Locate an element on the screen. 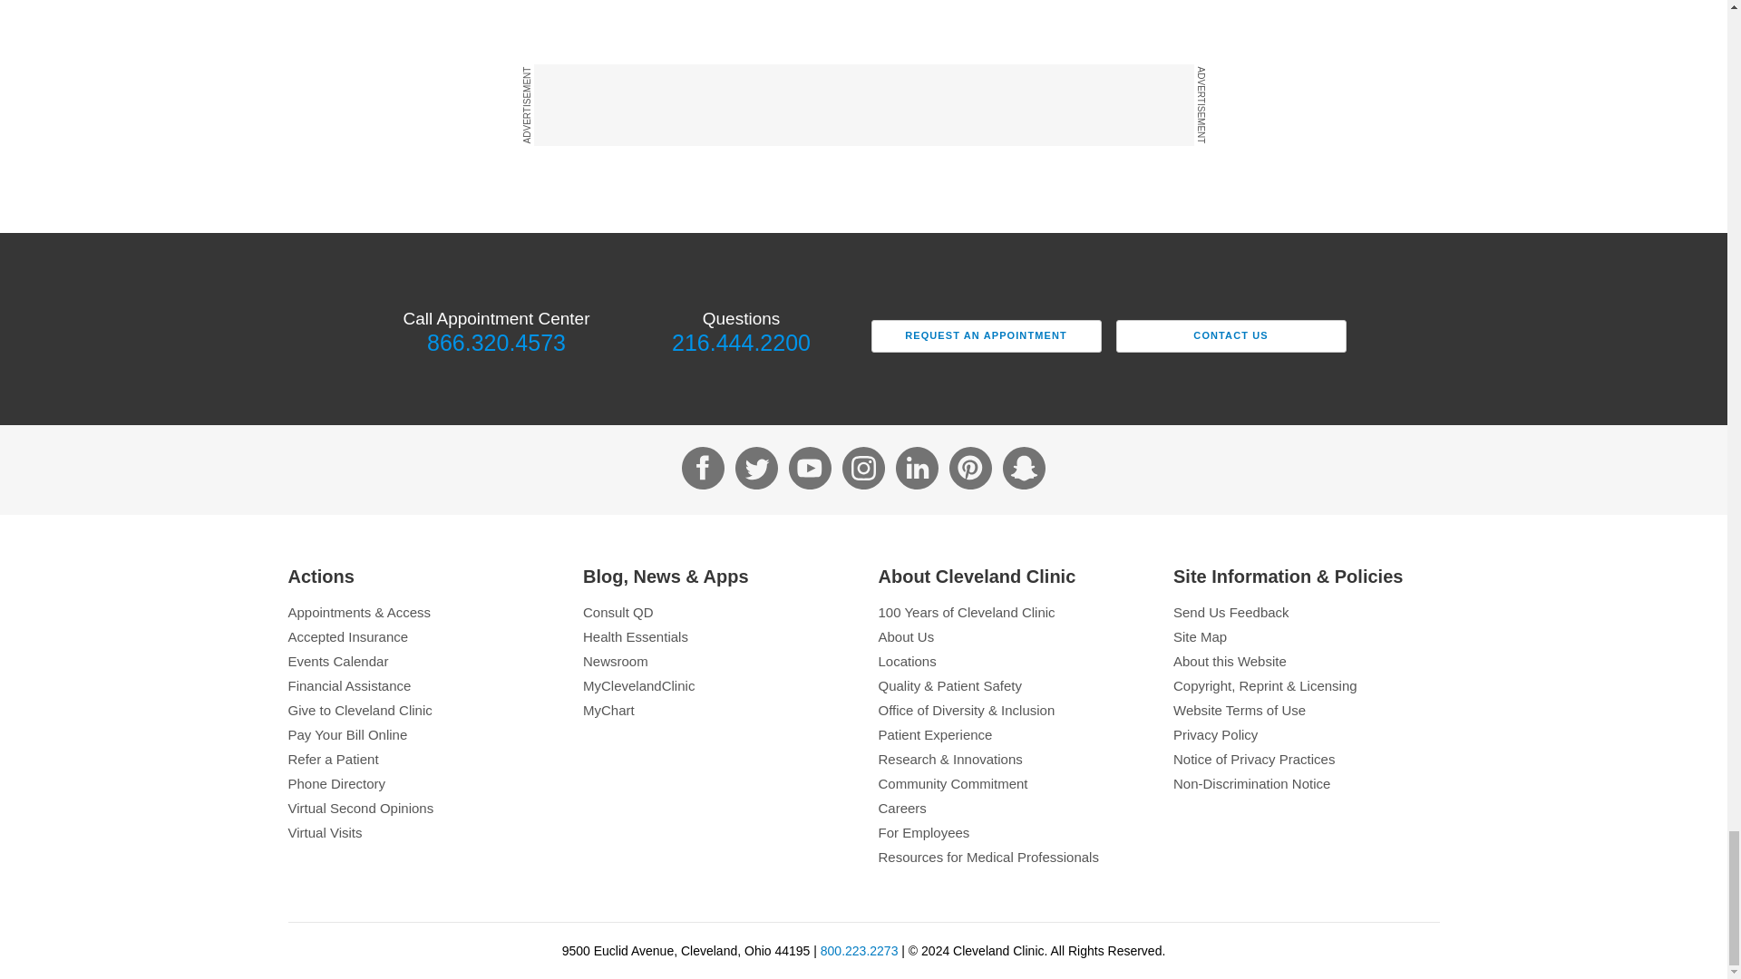 Image resolution: width=1741 pixels, height=979 pixels. 866.320.4573 is located at coordinates (495, 343).